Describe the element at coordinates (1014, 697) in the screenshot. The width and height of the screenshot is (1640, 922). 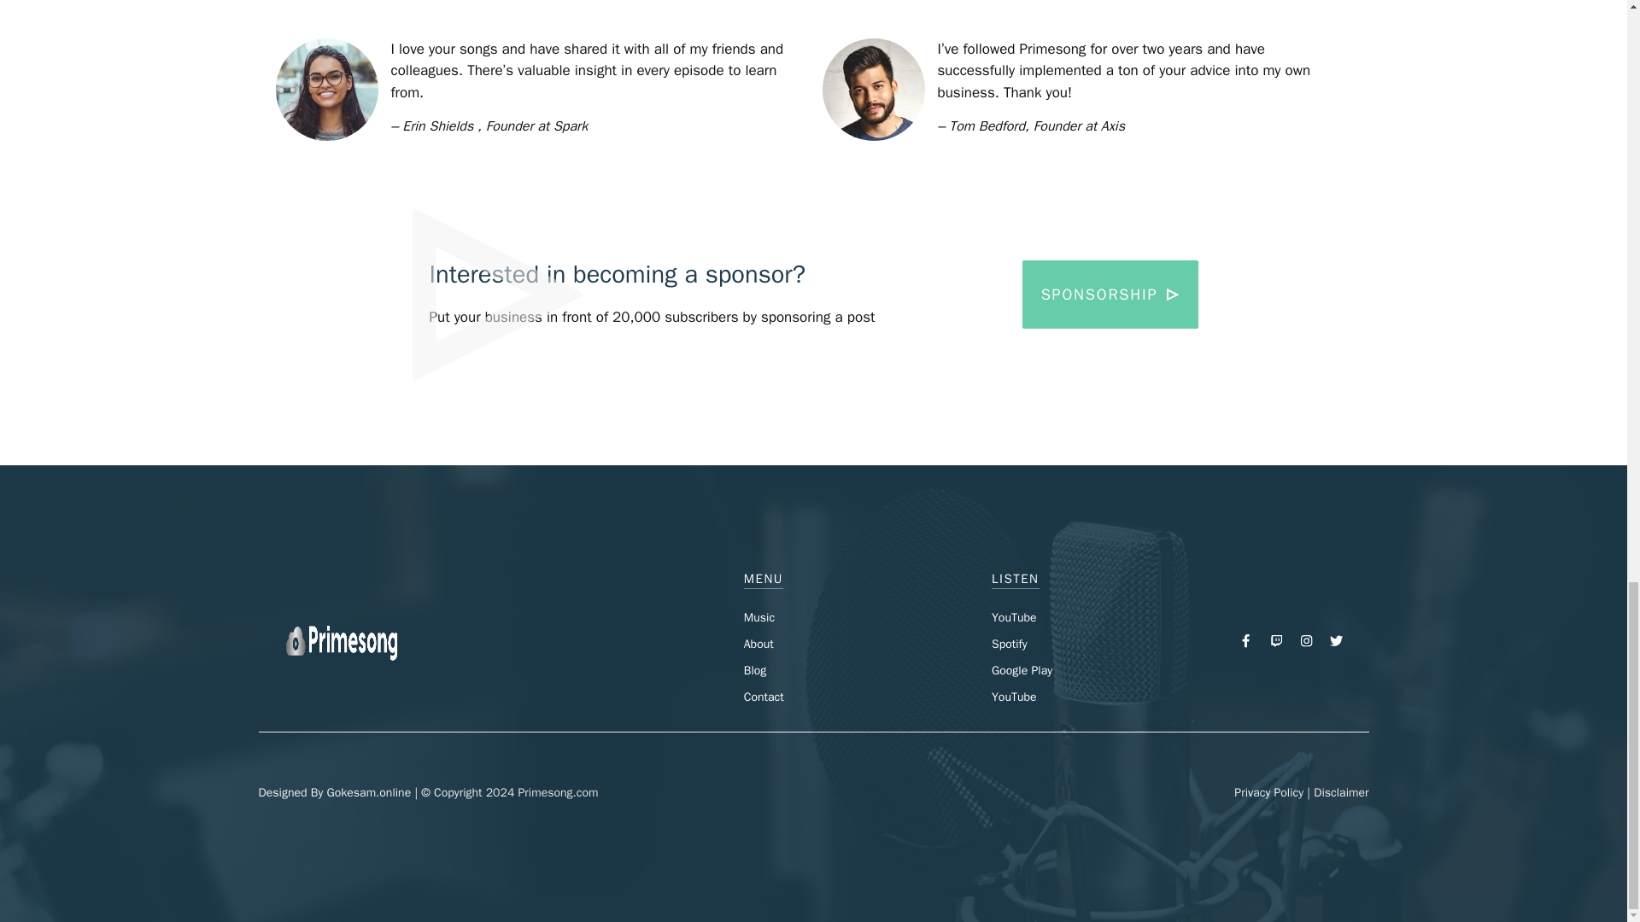
I see `YouTube` at that location.